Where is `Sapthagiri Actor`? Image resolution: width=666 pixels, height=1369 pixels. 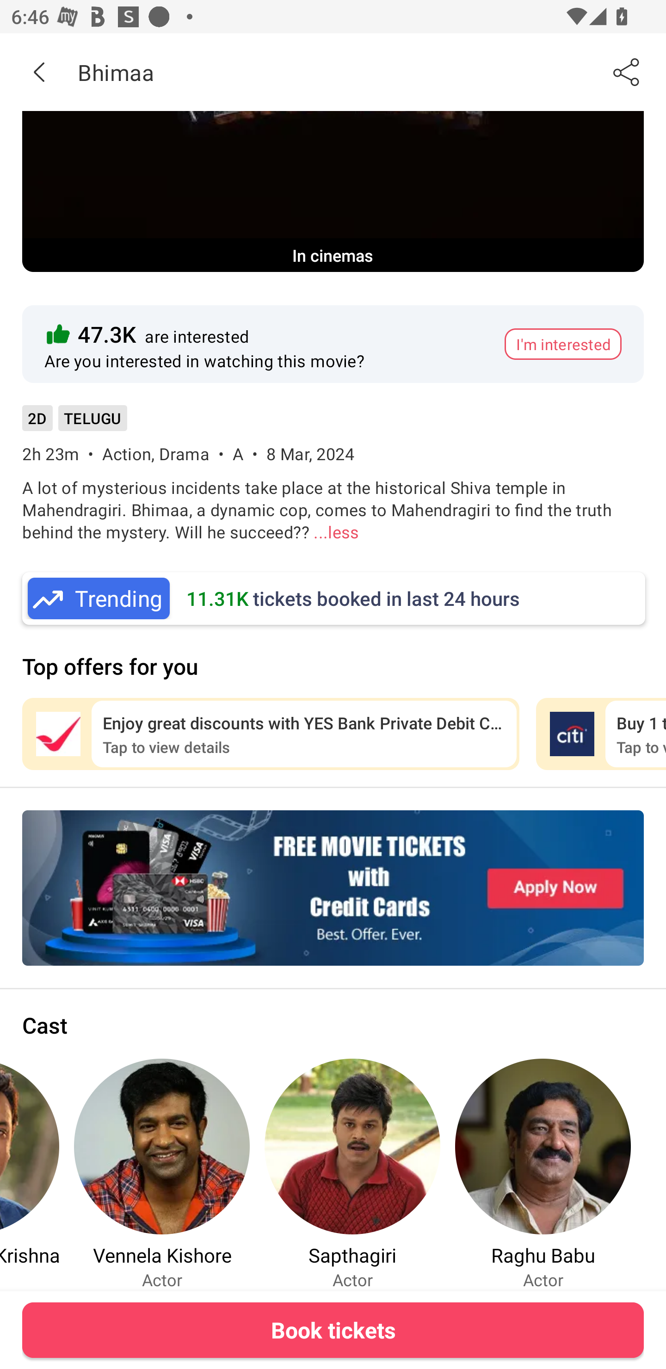 Sapthagiri Actor is located at coordinates (352, 1174).